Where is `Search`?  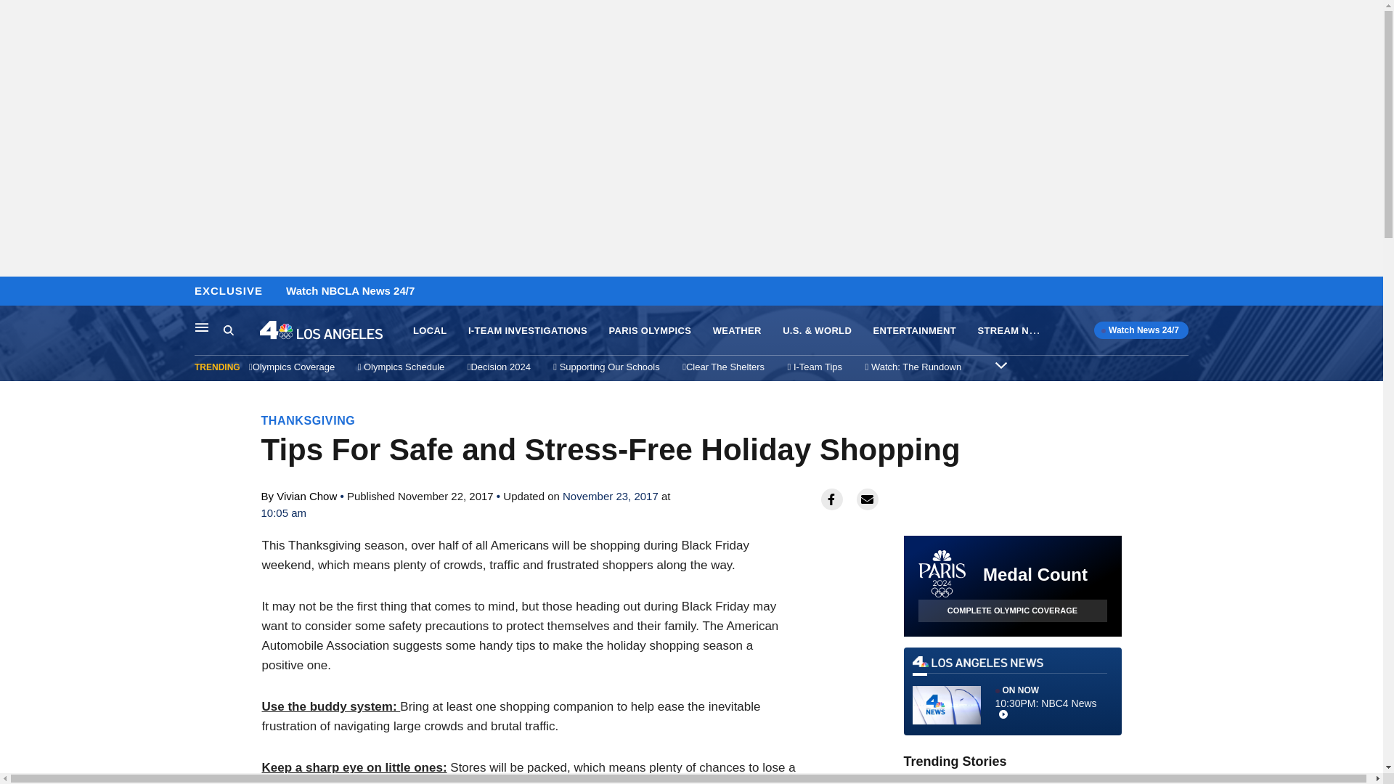
Search is located at coordinates (1012, 691).